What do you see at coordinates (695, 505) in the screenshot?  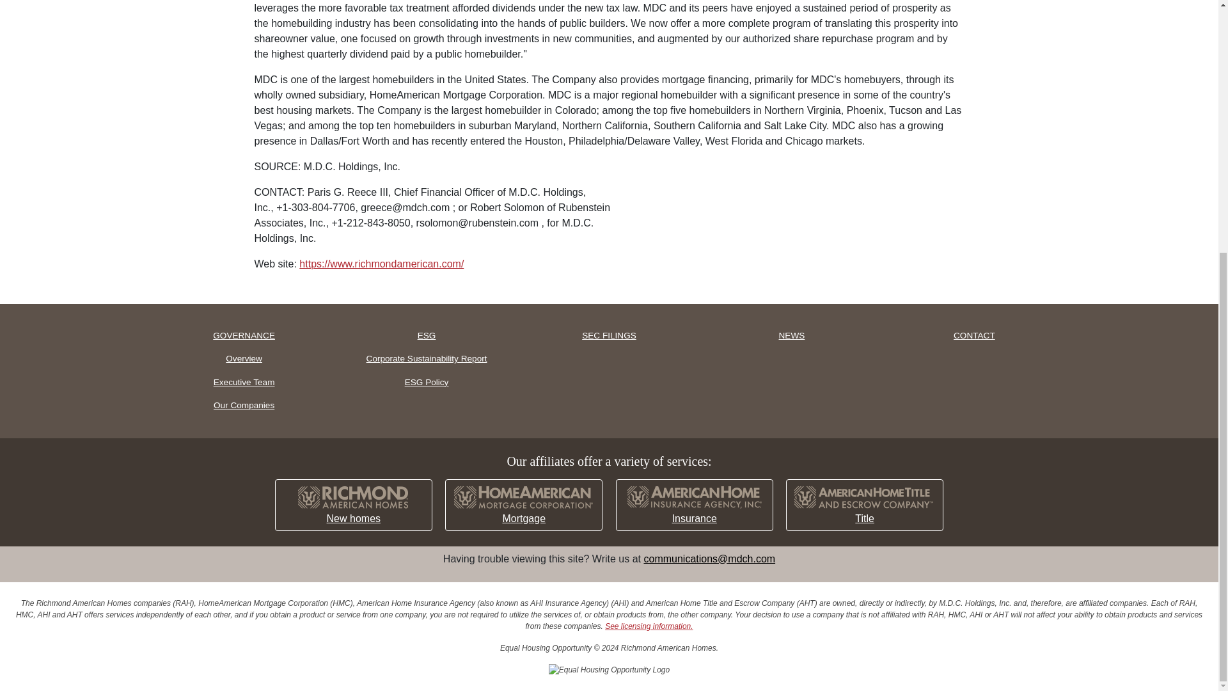 I see `Insurance` at bounding box center [695, 505].